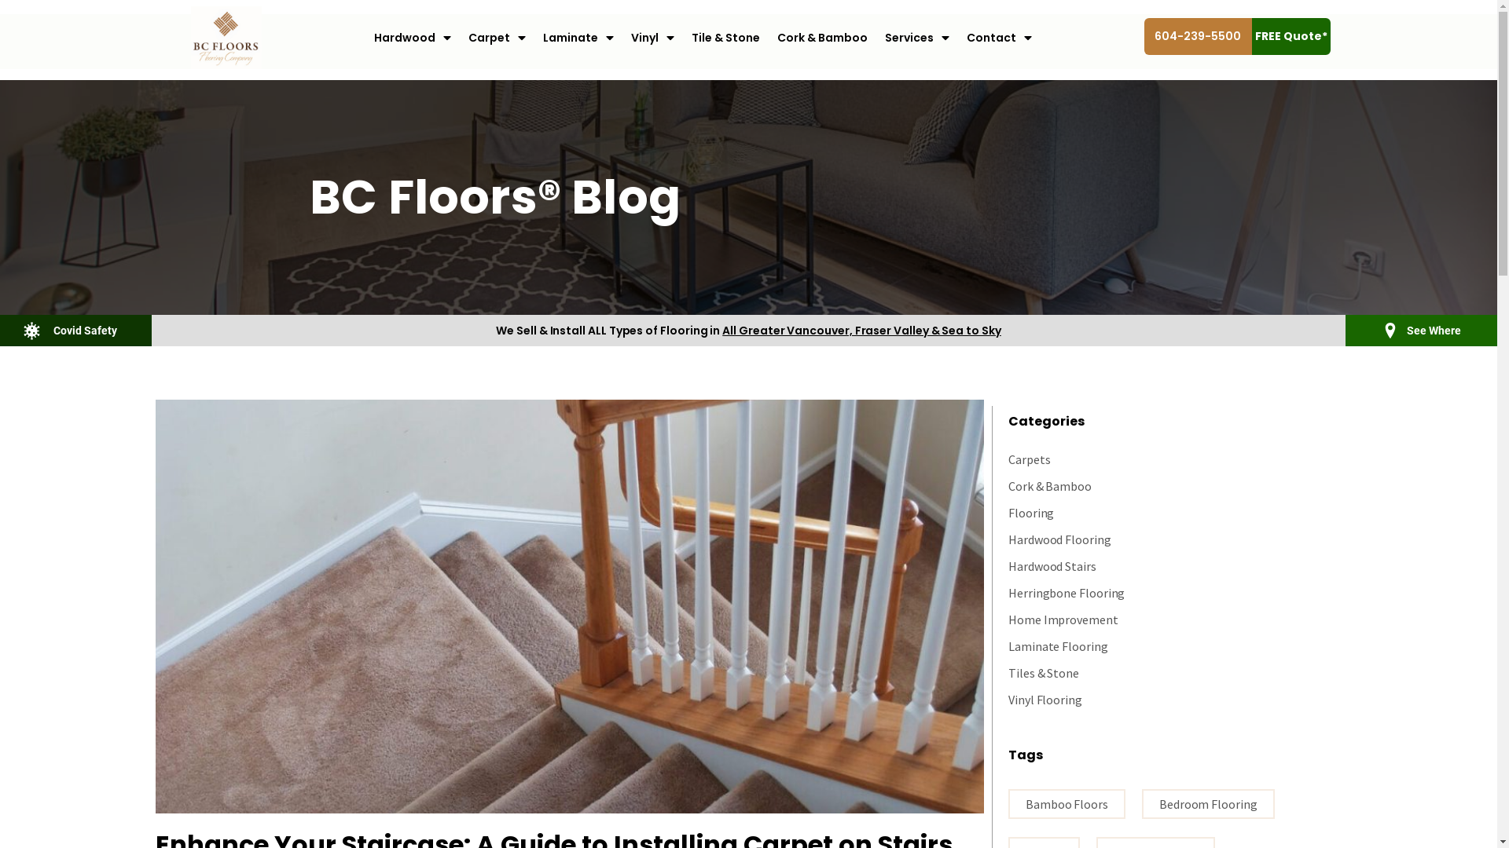 Image resolution: width=1509 pixels, height=848 pixels. What do you see at coordinates (1067, 593) in the screenshot?
I see `Herringbone Flooring` at bounding box center [1067, 593].